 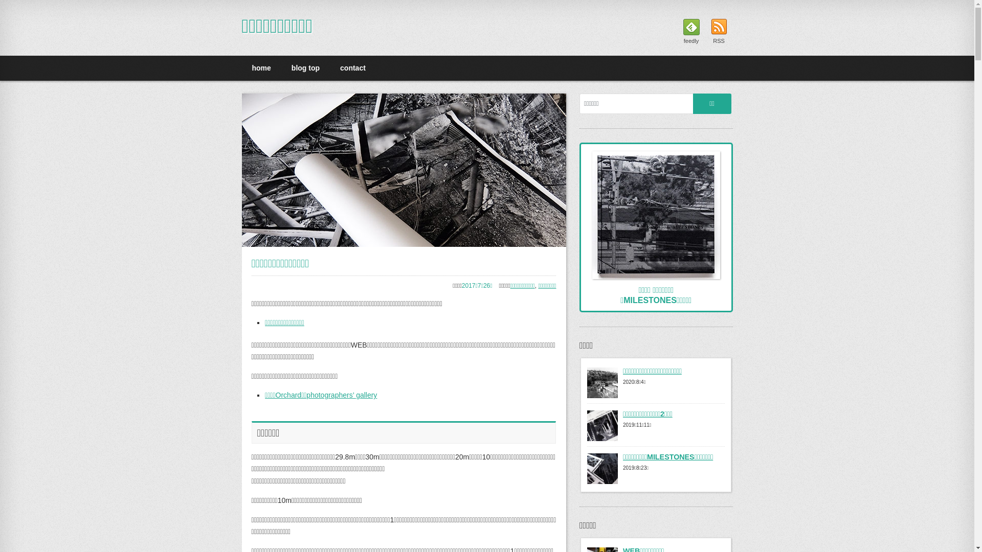 I want to click on home, so click(x=261, y=67).